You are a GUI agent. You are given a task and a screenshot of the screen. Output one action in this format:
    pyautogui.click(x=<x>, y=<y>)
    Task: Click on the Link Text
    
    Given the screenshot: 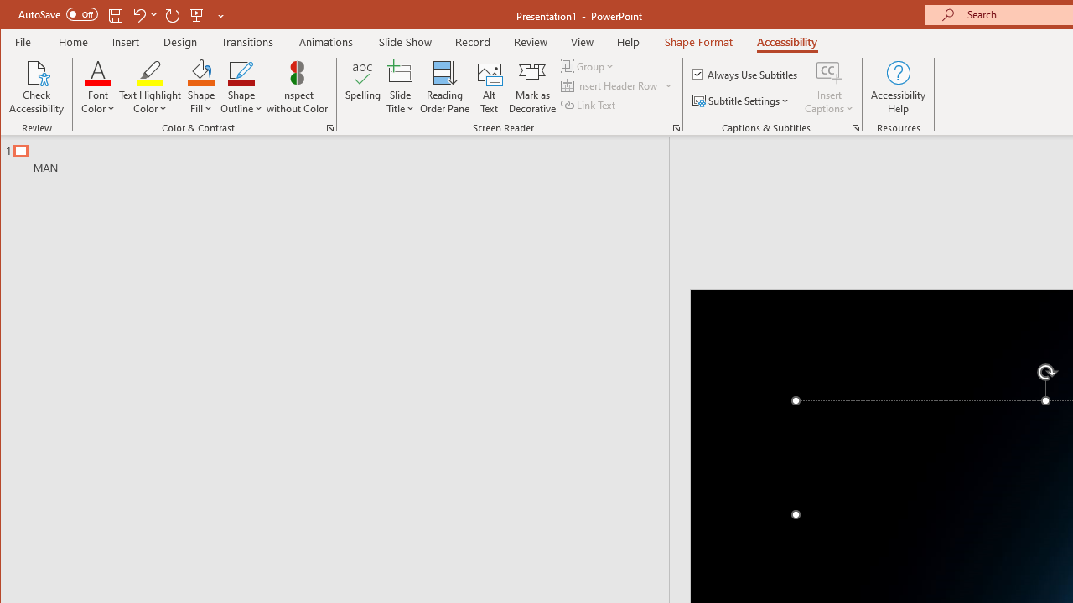 What is the action you would take?
    pyautogui.click(x=589, y=104)
    